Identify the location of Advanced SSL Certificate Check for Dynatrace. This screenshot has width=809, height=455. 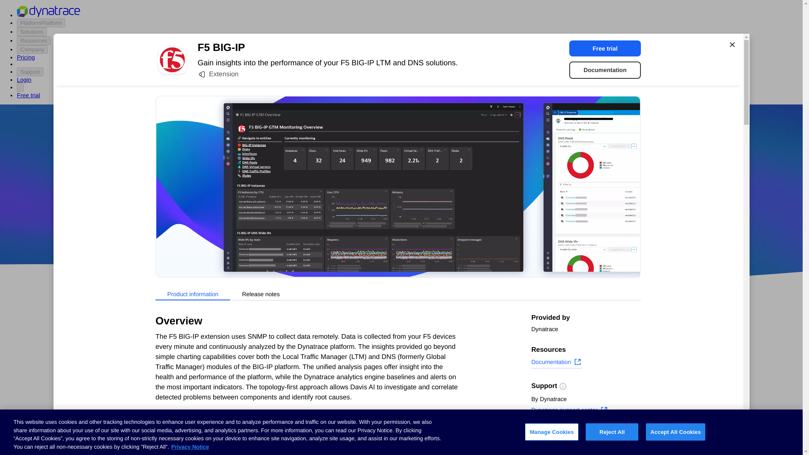
(337, 406).